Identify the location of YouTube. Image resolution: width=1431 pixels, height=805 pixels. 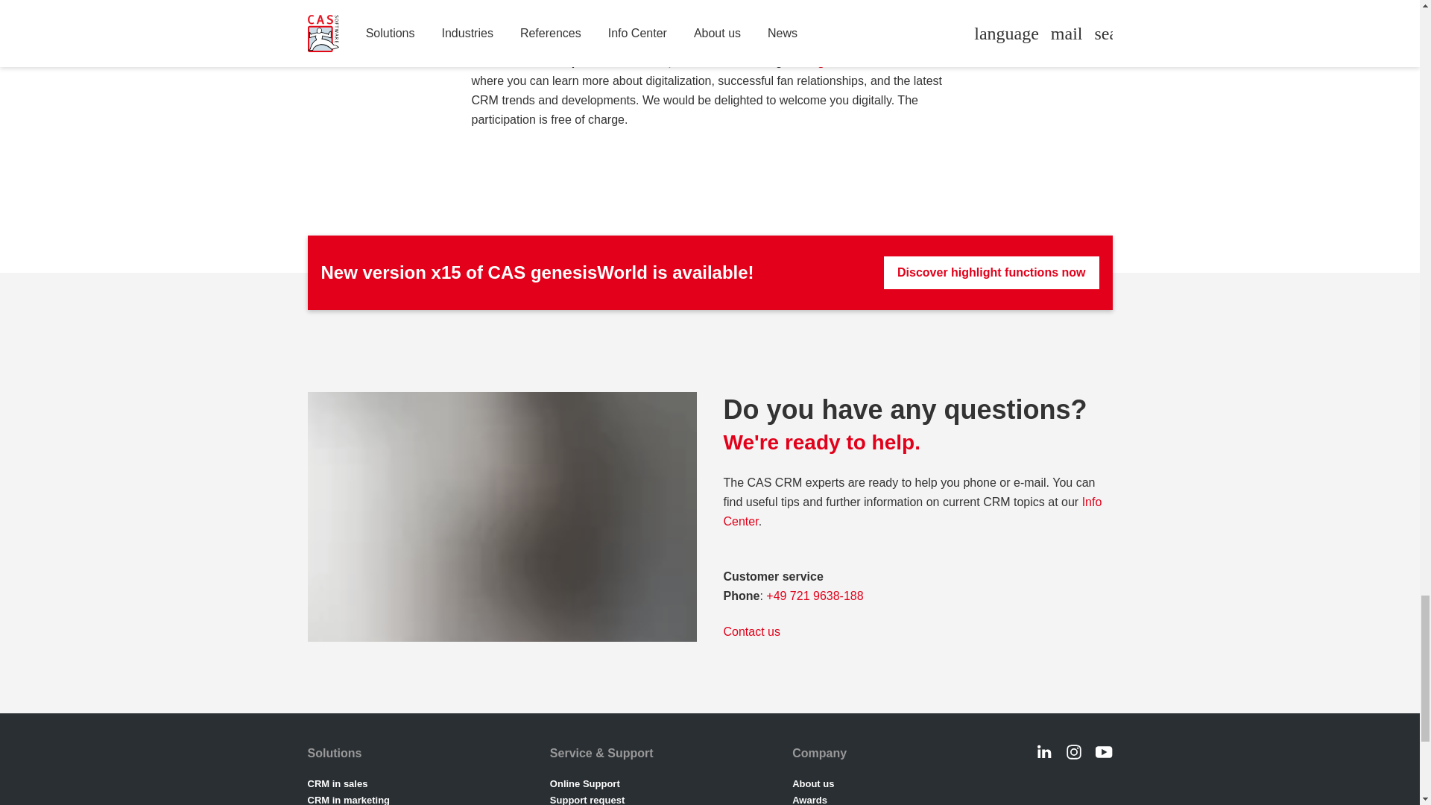
(1103, 751).